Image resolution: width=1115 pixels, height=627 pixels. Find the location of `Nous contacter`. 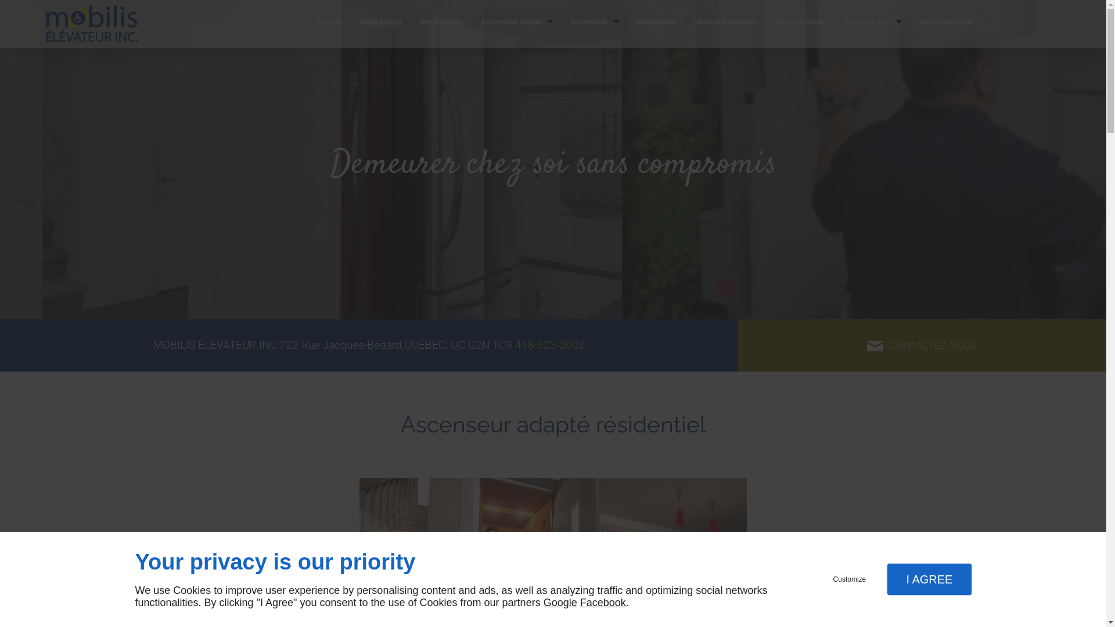

Nous contacter is located at coordinates (801, 24).